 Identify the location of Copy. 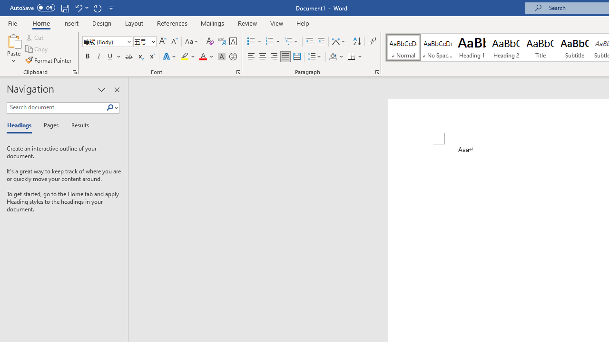
(37, 49).